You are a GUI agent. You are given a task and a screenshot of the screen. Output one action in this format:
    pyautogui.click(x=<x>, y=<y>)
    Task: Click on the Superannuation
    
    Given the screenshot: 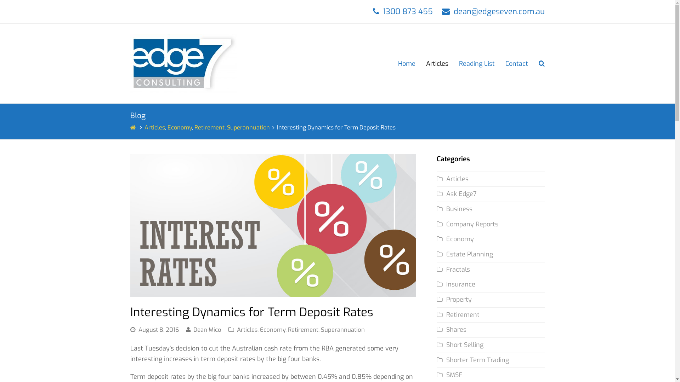 What is the action you would take?
    pyautogui.click(x=248, y=127)
    